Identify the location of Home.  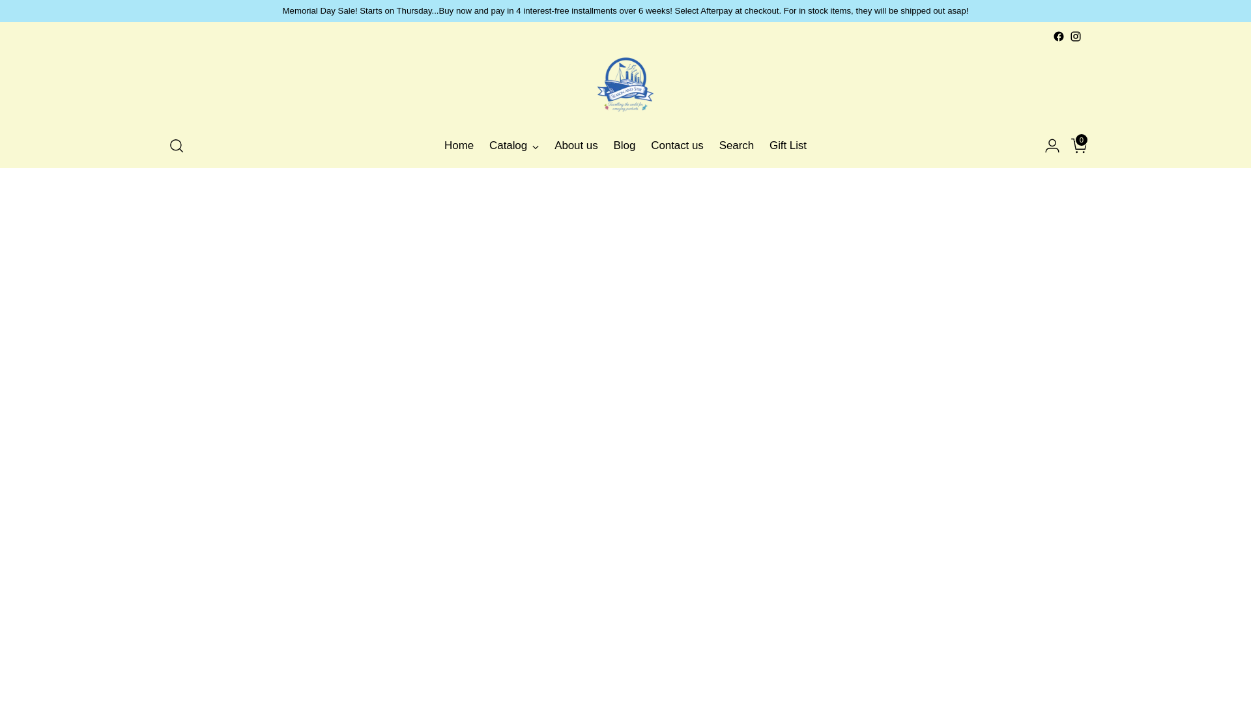
(459, 146).